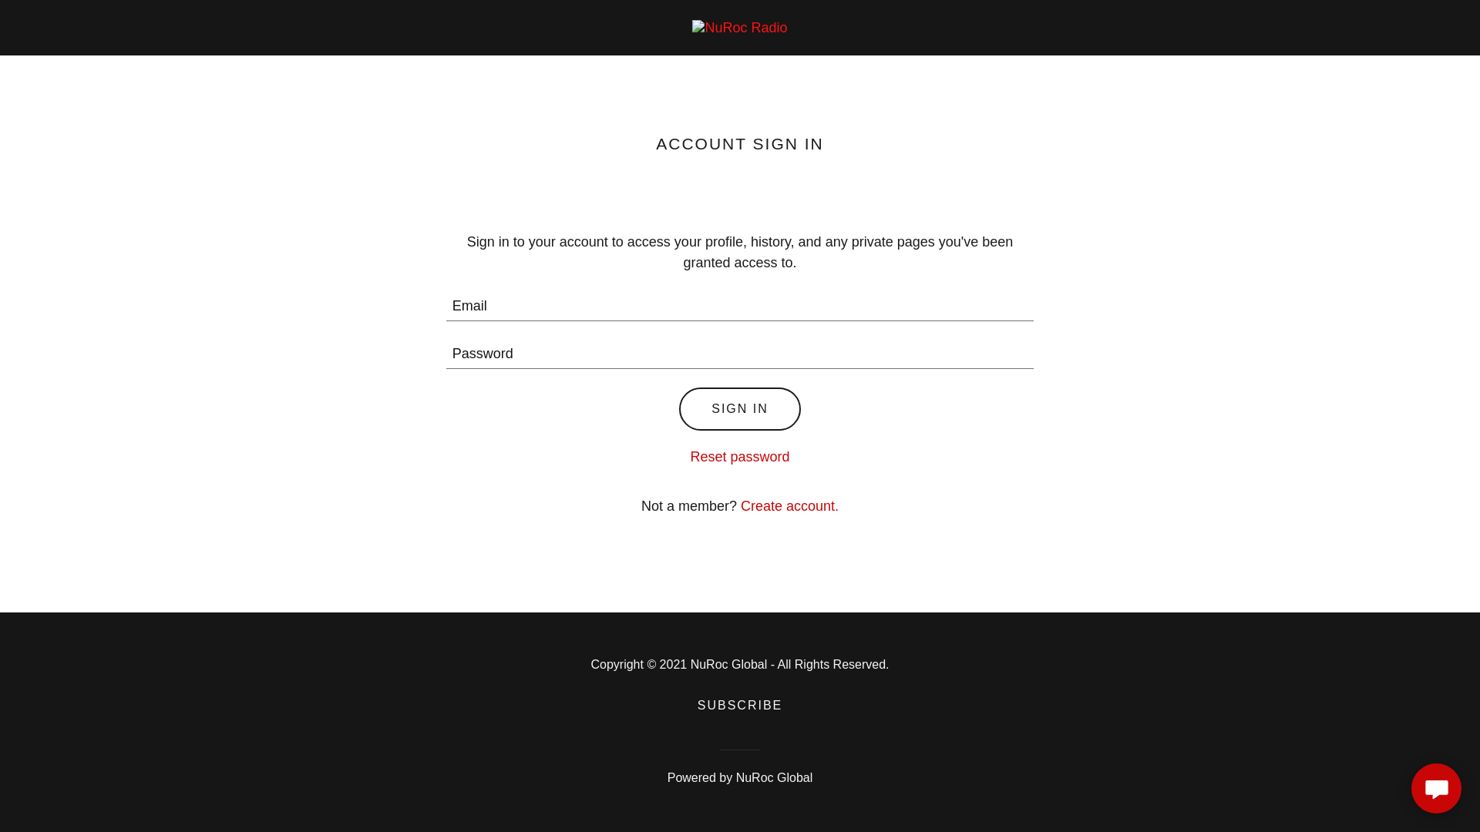 The width and height of the screenshot is (1480, 832). I want to click on NuRoc Radio, so click(740, 26).